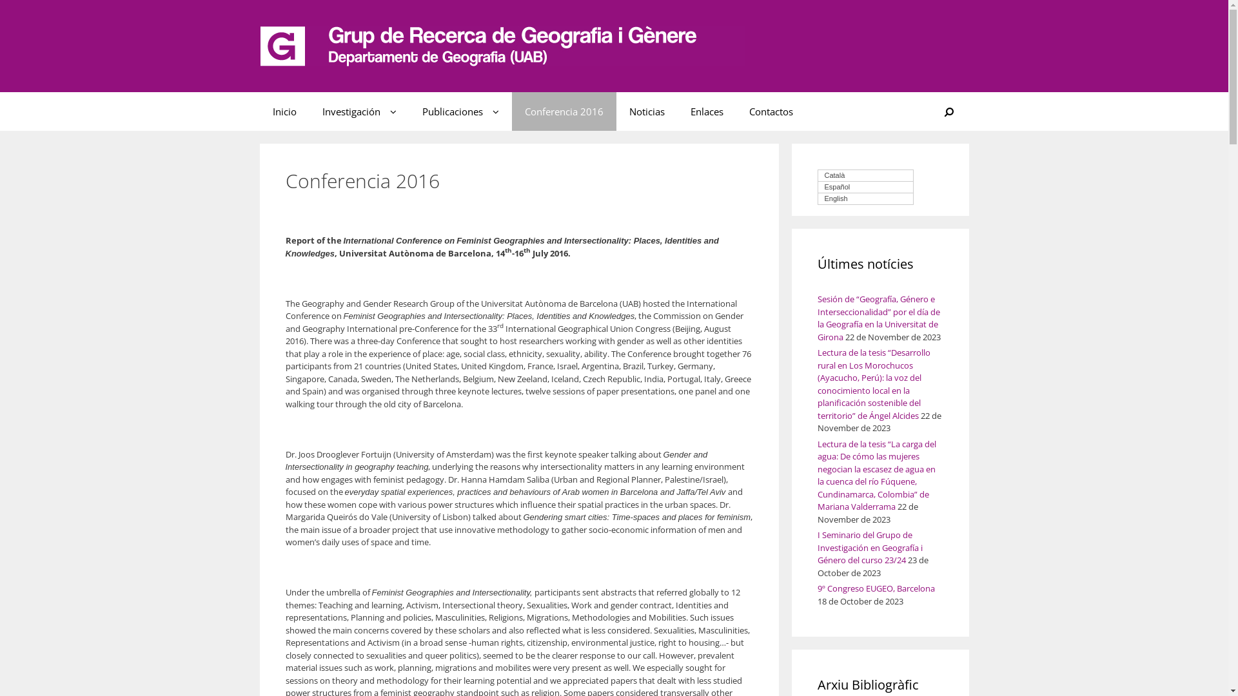  I want to click on Publicaciones, so click(460, 111).